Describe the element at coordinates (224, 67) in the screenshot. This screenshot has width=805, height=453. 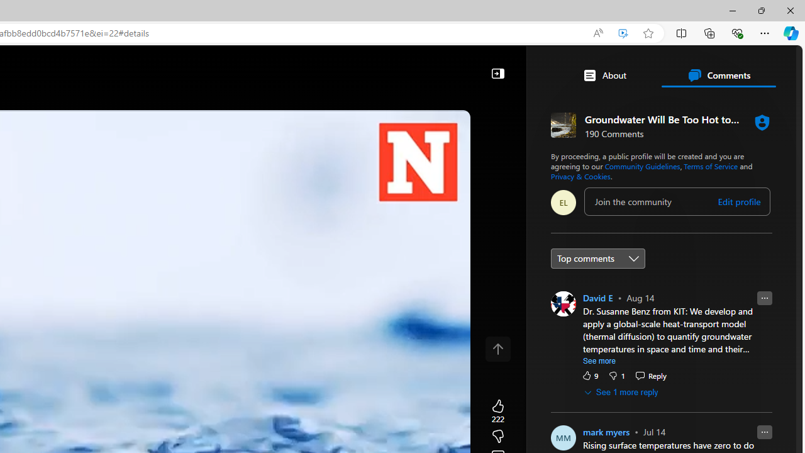
I see `Open Copilot` at that location.